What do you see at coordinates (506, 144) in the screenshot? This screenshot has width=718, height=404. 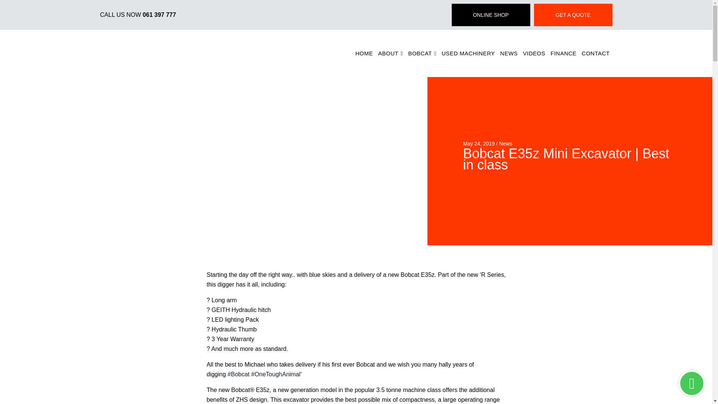 I see `News` at bounding box center [506, 144].